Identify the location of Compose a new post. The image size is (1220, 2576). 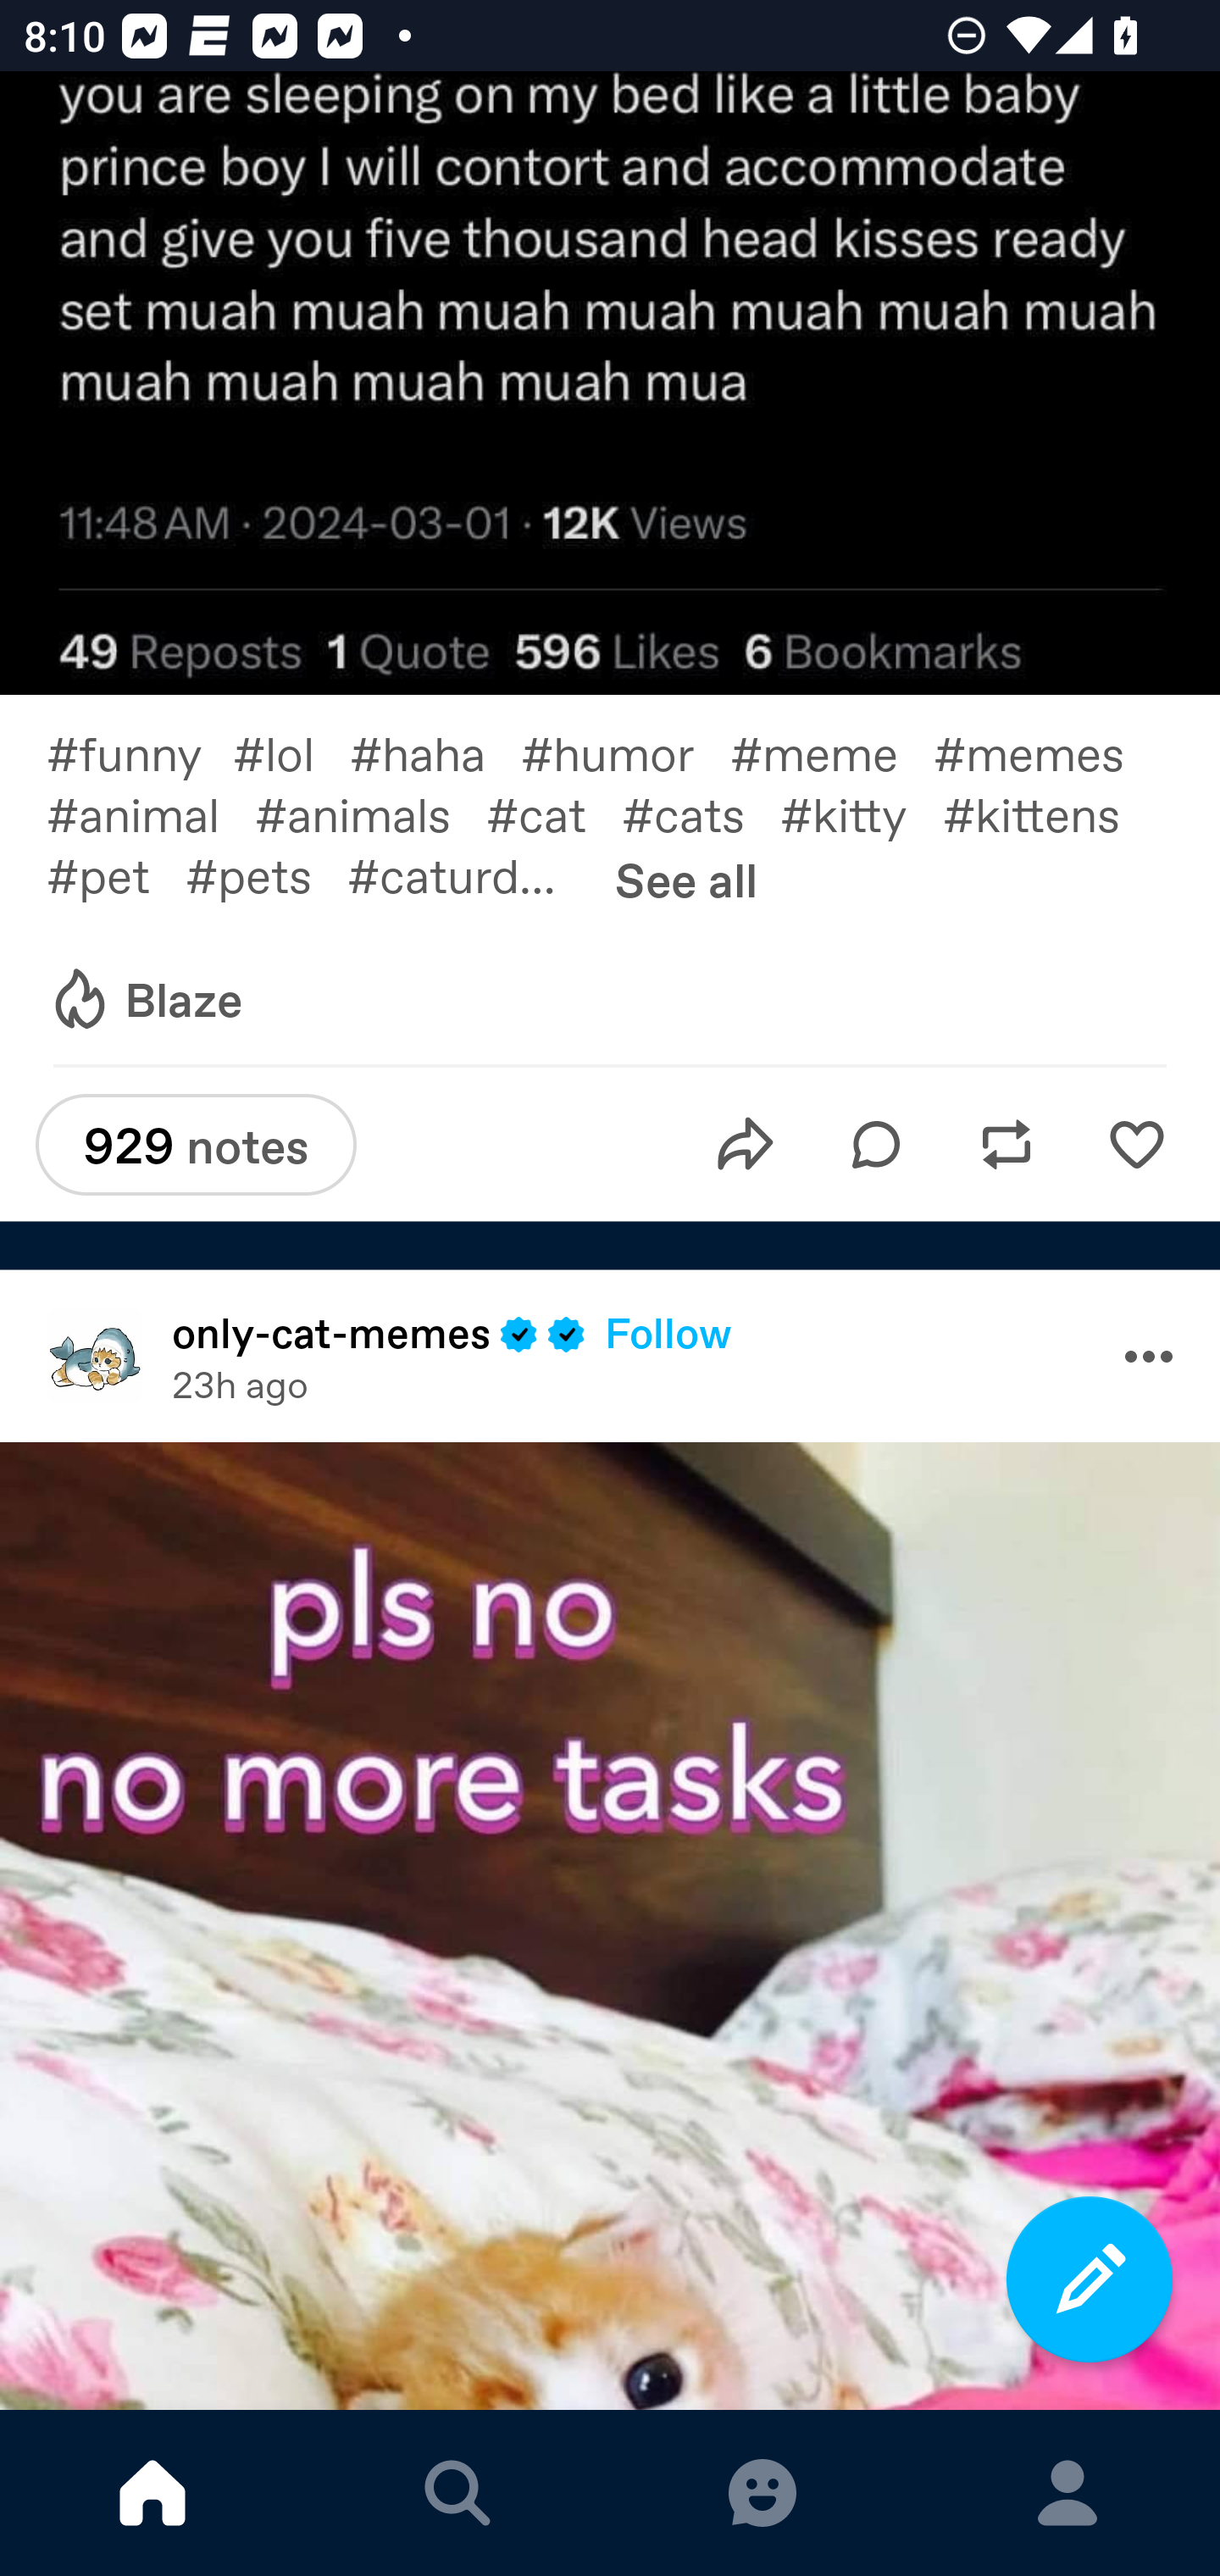
(1090, 2279).